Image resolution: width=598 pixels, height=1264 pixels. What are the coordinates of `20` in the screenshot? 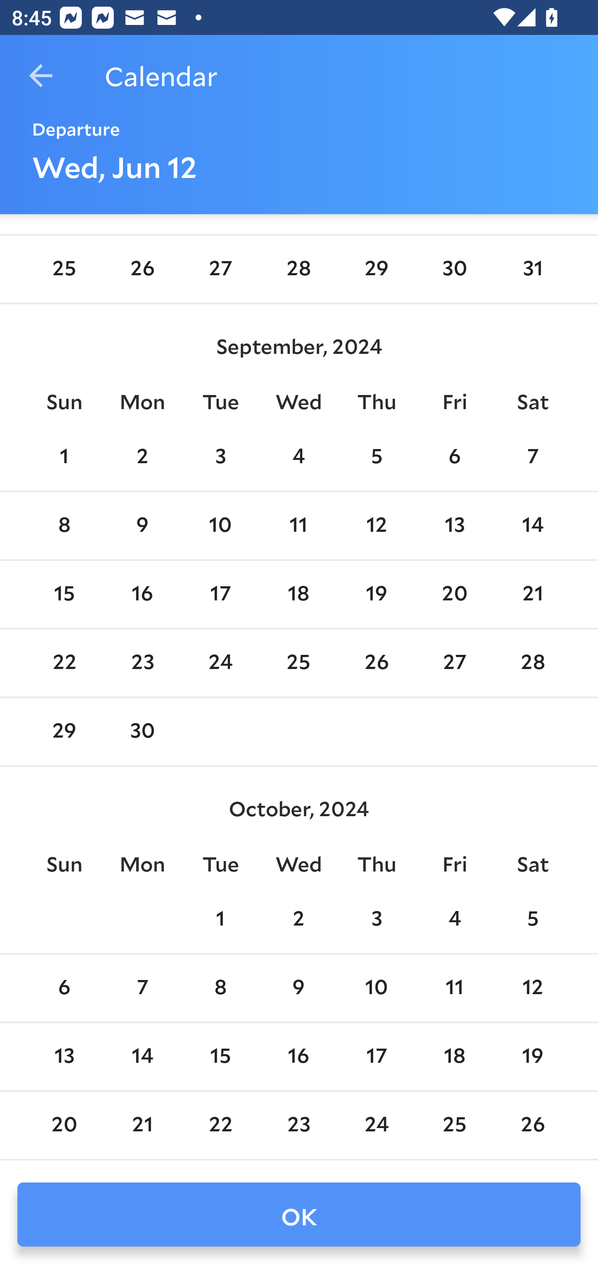 It's located at (64, 1125).